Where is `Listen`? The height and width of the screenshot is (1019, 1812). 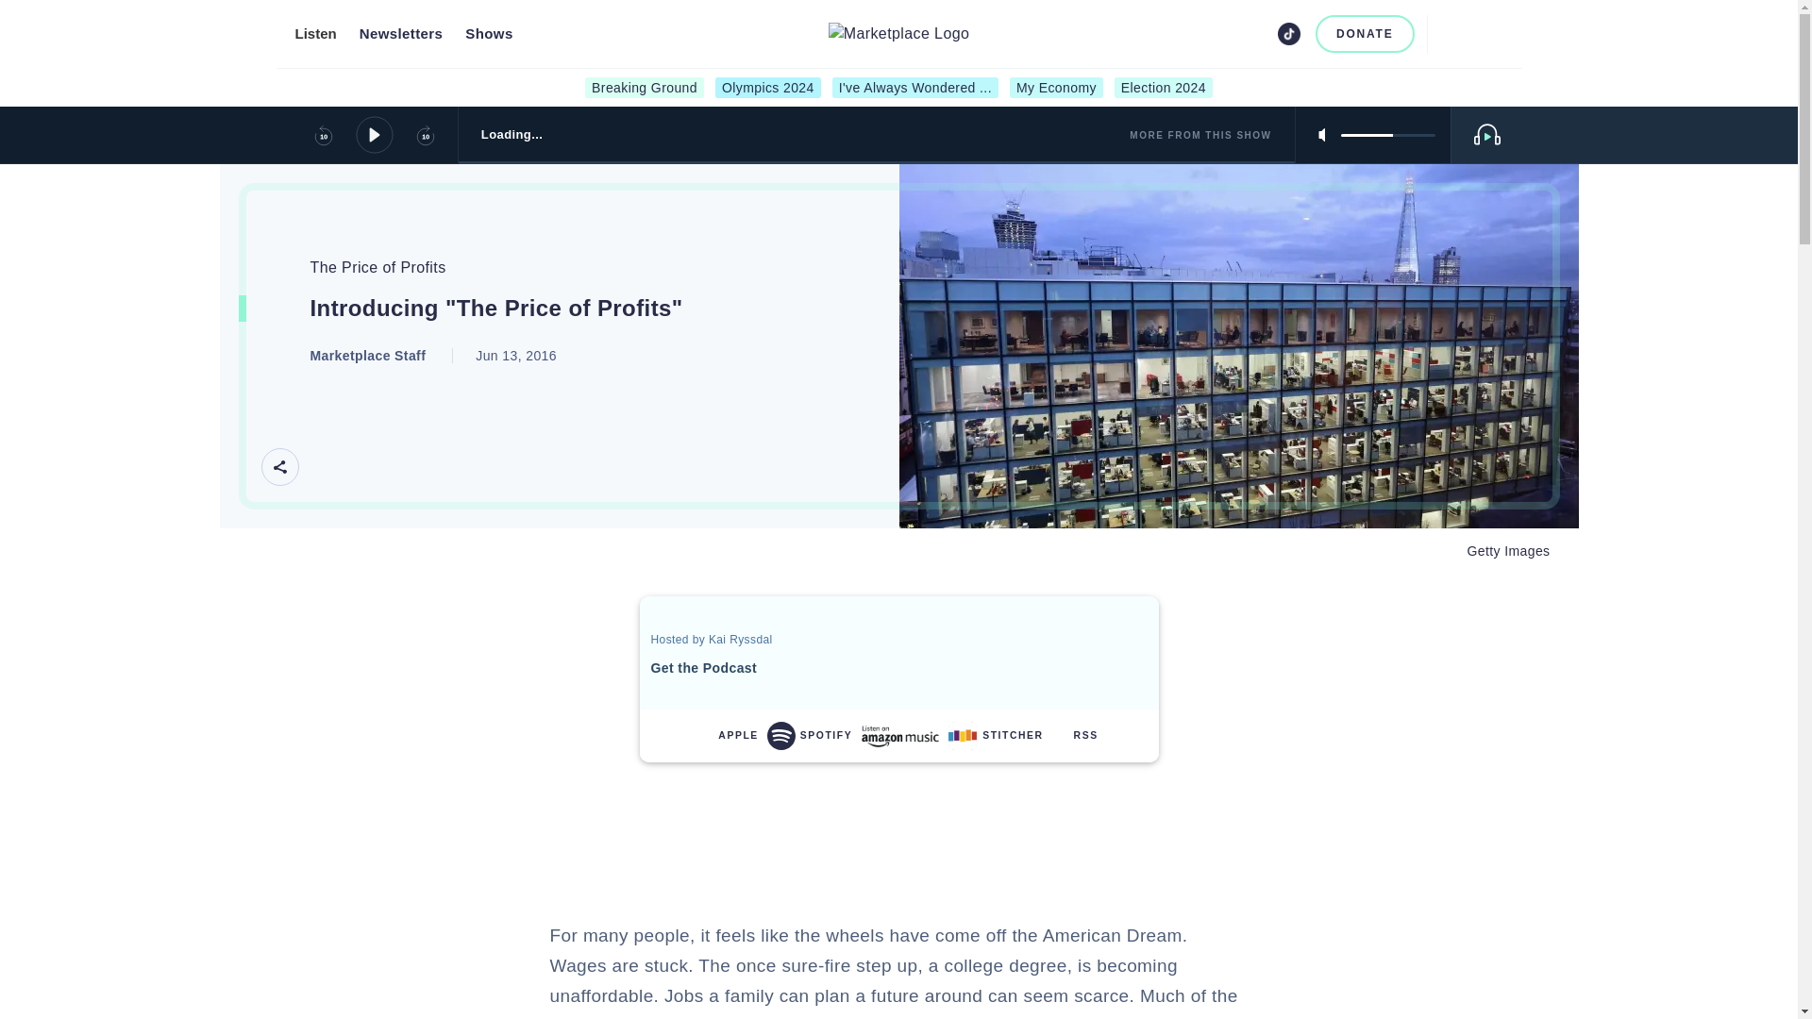 Listen is located at coordinates (314, 34).